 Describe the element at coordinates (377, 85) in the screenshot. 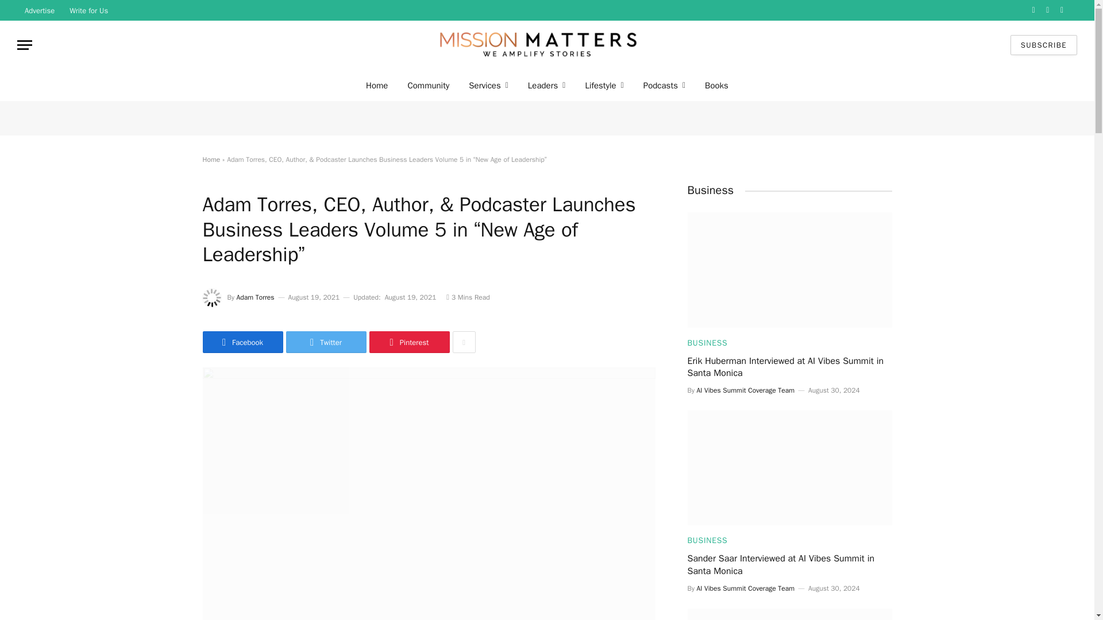

I see `Home` at that location.